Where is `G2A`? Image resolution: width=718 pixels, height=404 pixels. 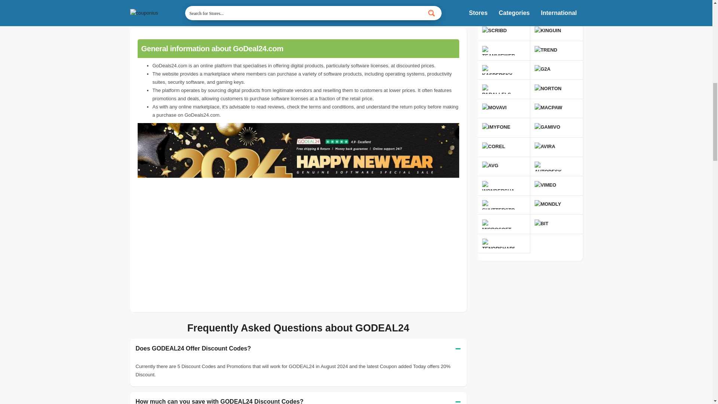 G2A is located at coordinates (550, 70).